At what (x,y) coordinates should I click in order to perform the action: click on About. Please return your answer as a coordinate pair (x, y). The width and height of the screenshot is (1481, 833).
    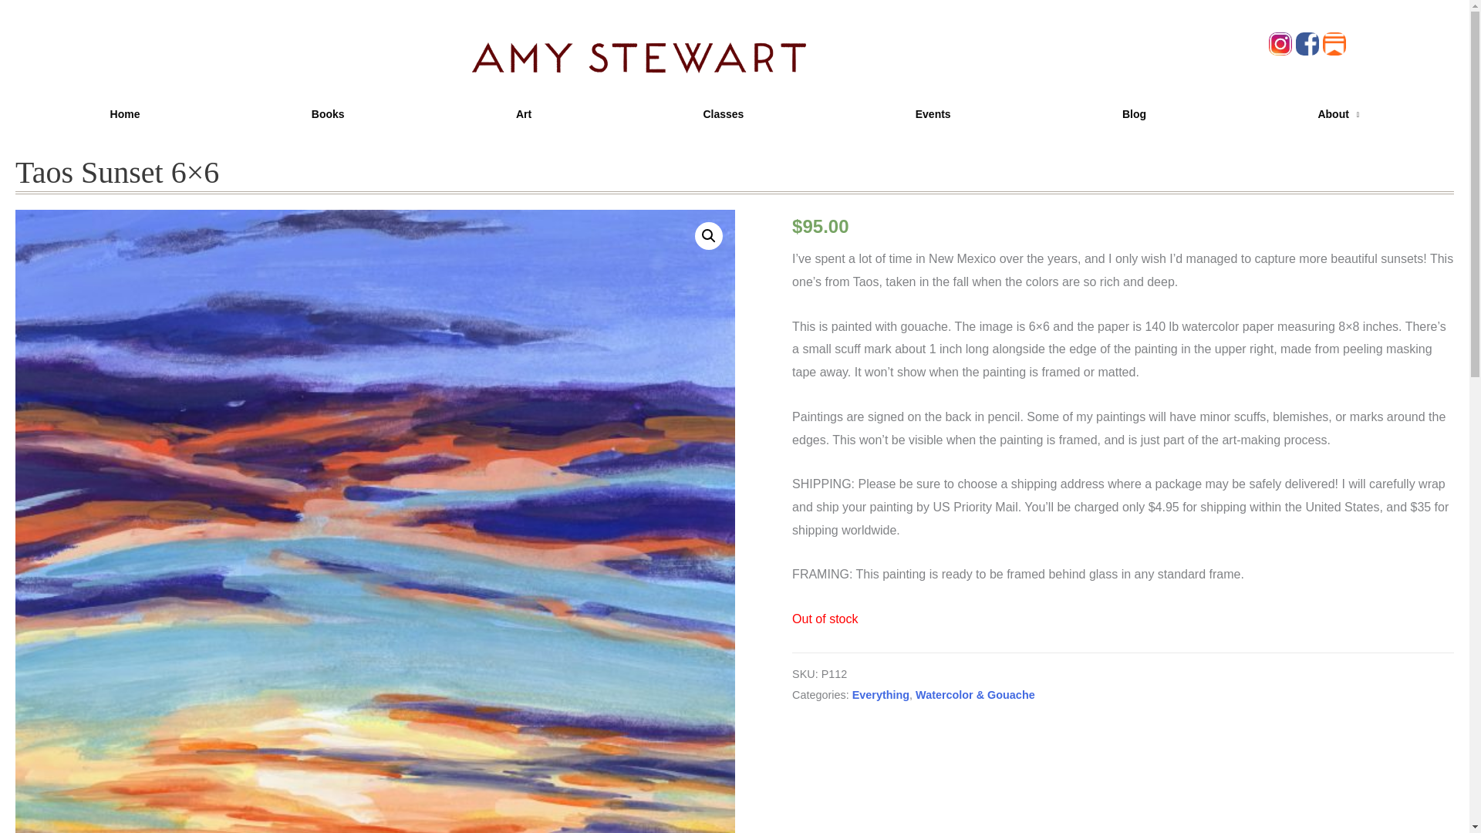
    Looking at the image, I should click on (1338, 114).